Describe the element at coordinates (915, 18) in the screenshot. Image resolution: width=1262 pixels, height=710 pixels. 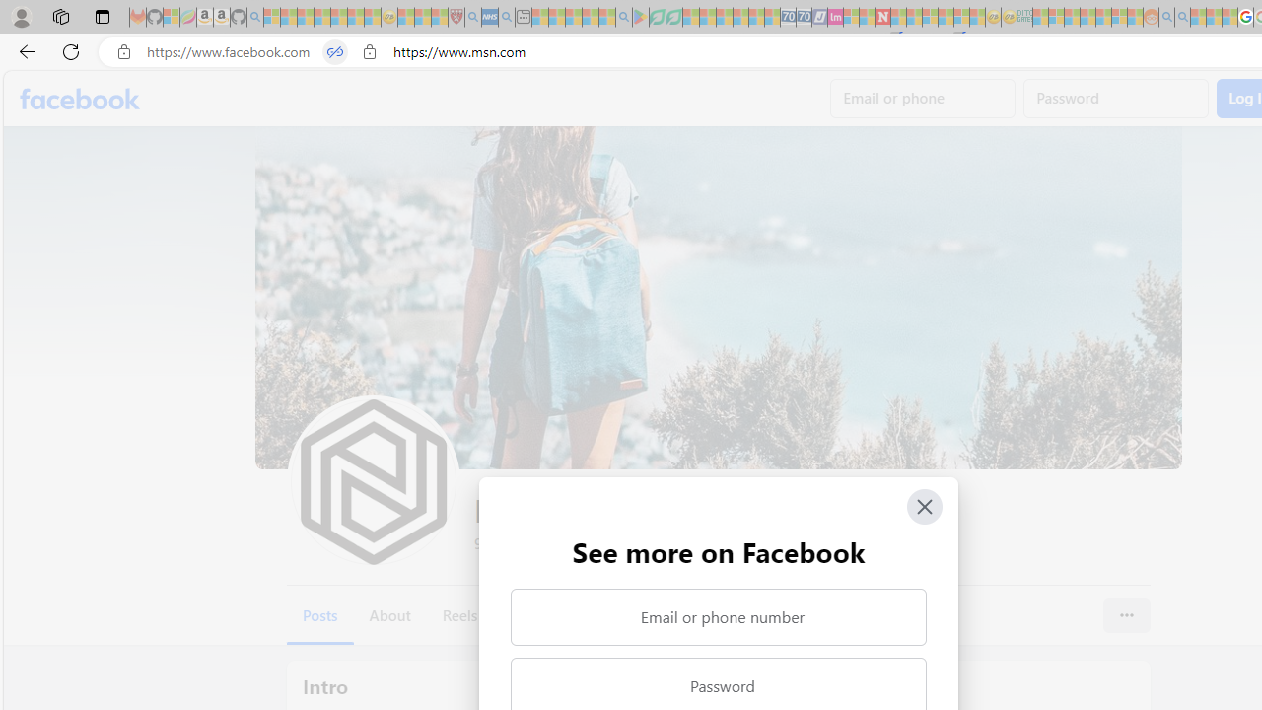
I see `14 Common Myths Debunked By Scientific Facts - Sleeping` at that location.